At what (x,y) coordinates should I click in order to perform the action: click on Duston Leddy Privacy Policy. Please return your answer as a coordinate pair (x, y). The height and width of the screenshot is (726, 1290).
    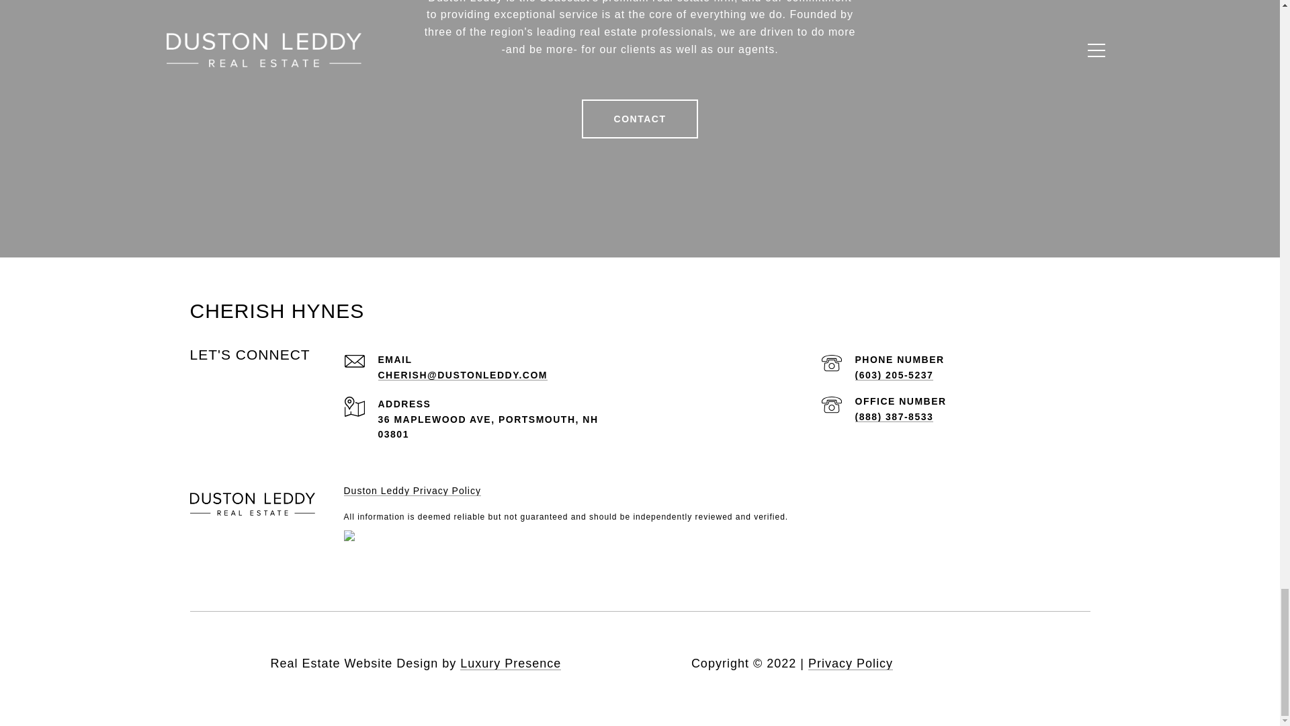
    Looking at the image, I should click on (413, 491).